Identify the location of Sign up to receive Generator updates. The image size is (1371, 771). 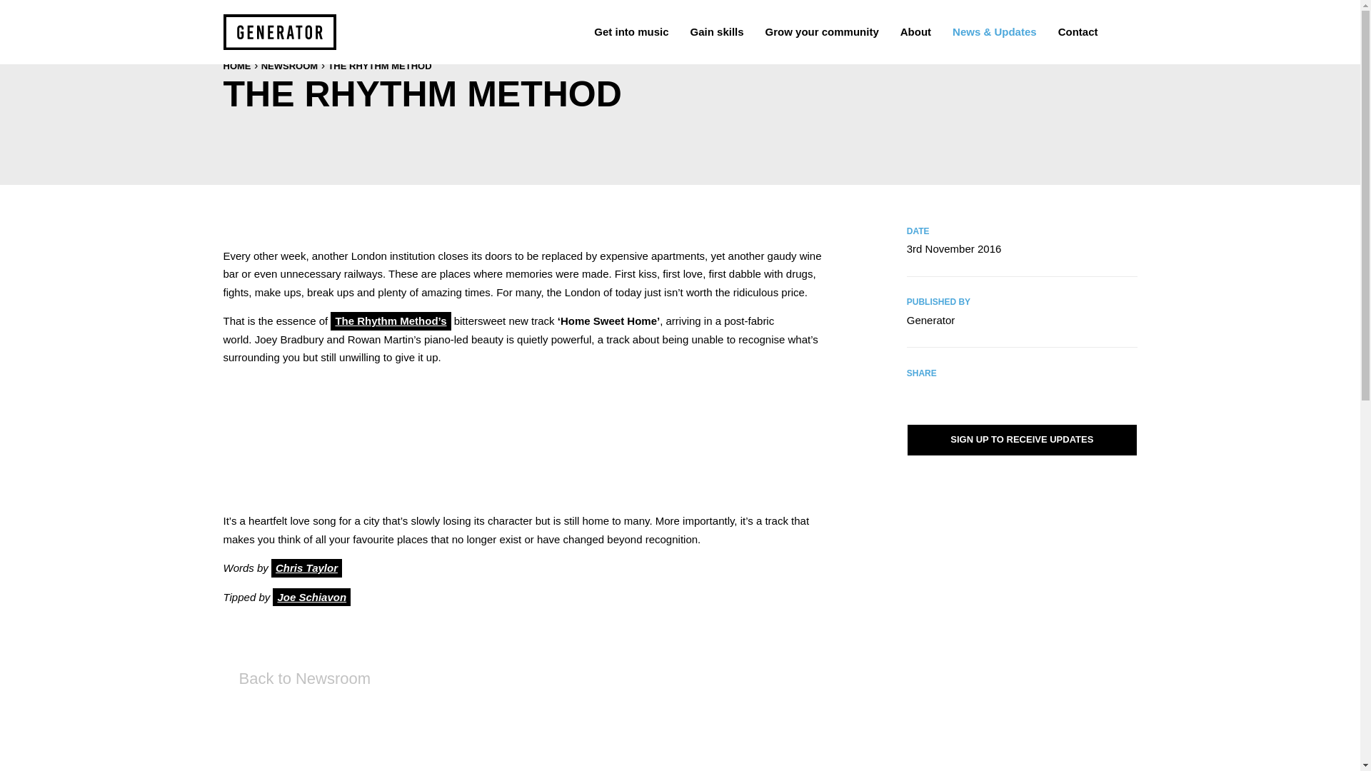
(1022, 440).